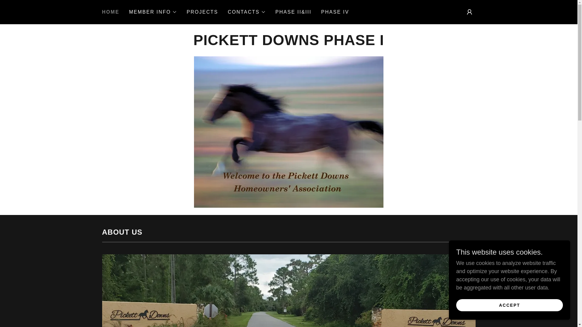 This screenshot has height=327, width=582. What do you see at coordinates (335, 12) in the screenshot?
I see `PHASE IV` at bounding box center [335, 12].